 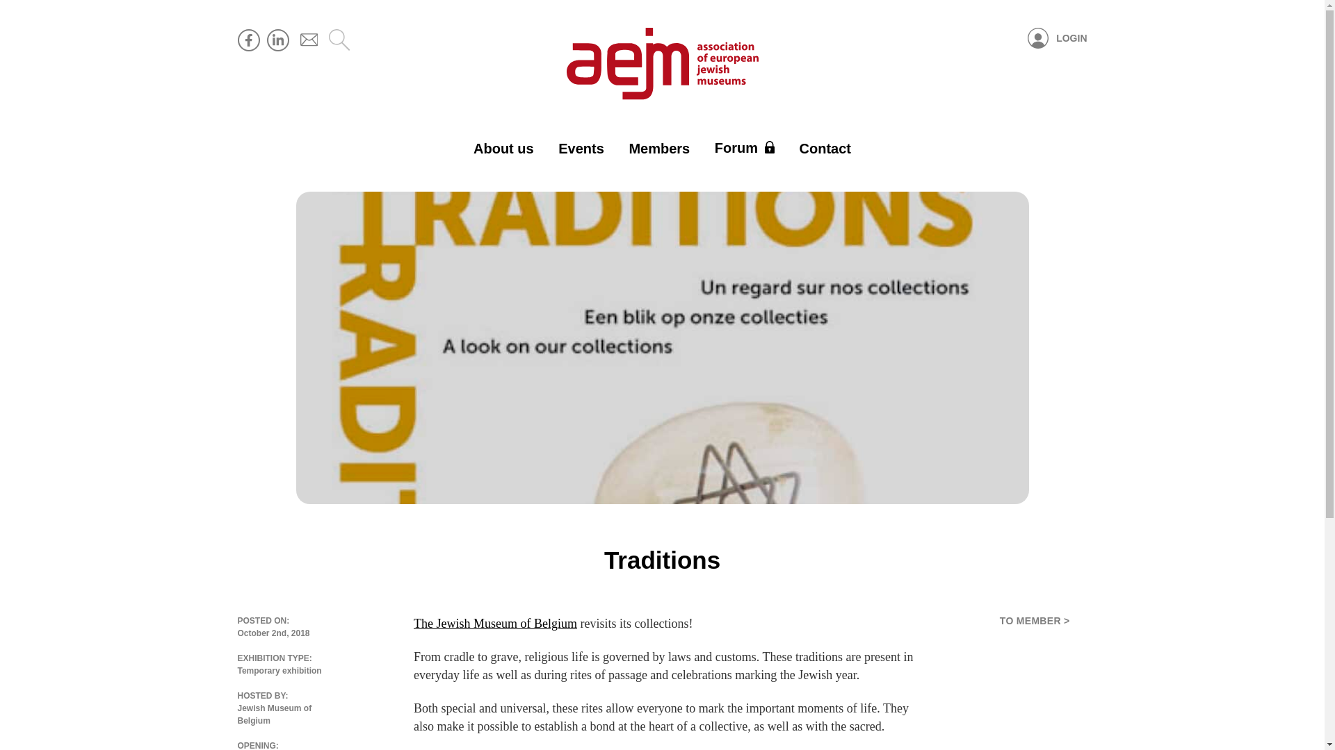 What do you see at coordinates (1035, 620) in the screenshot?
I see `TO MEMBER` at bounding box center [1035, 620].